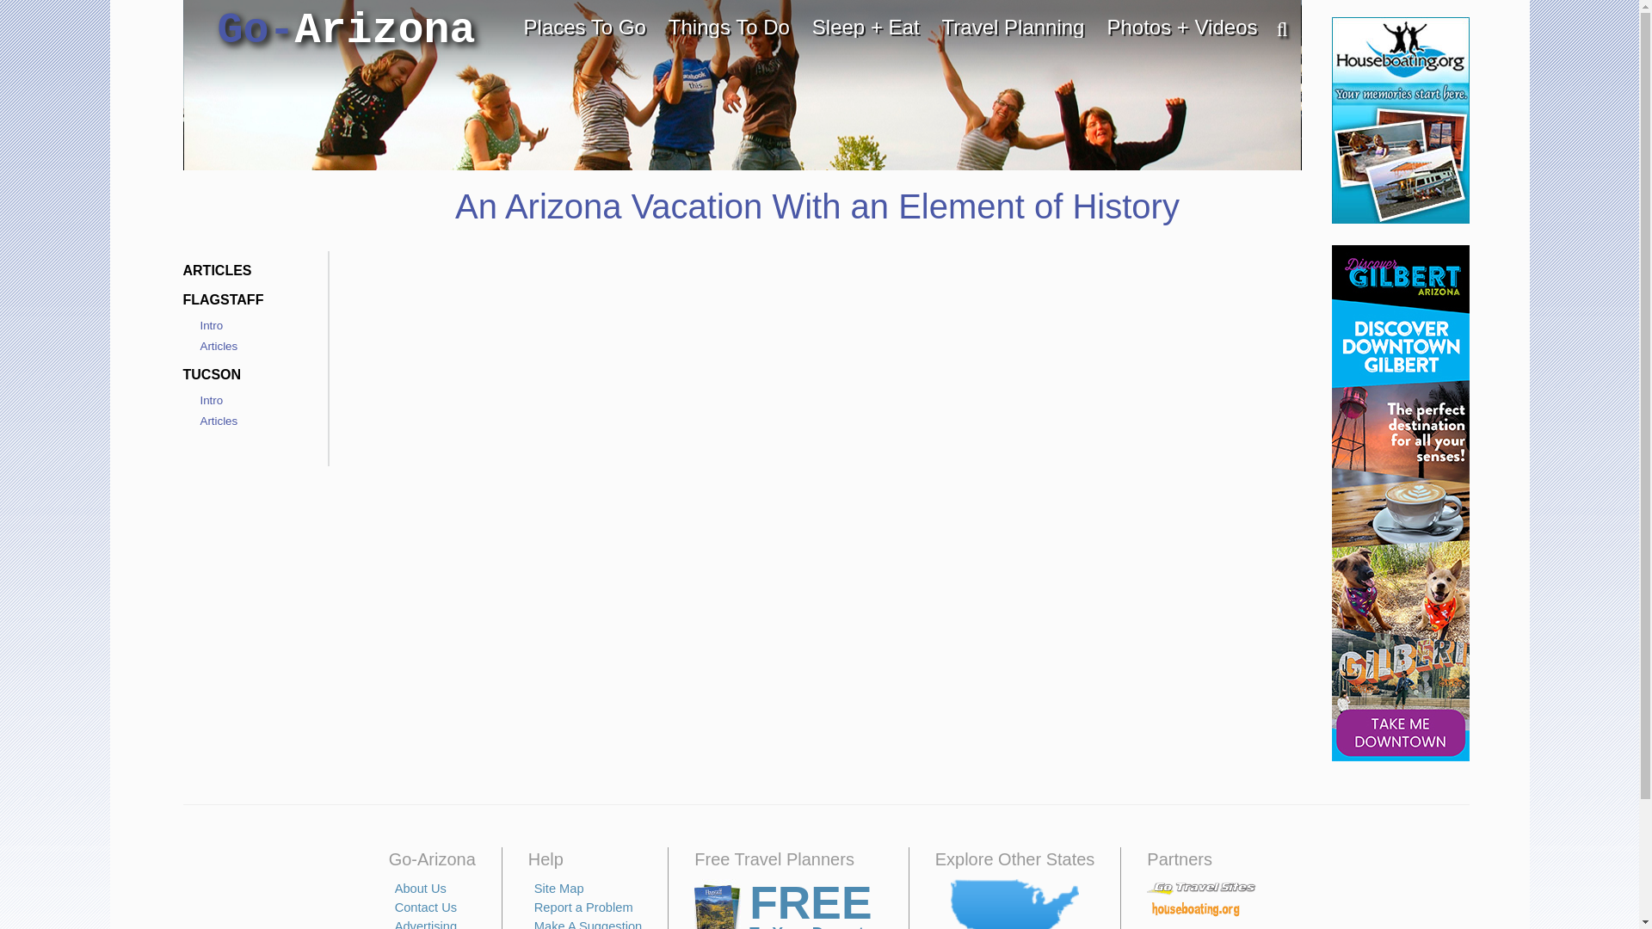 The image size is (1652, 929). I want to click on Places To Go, so click(585, 28).